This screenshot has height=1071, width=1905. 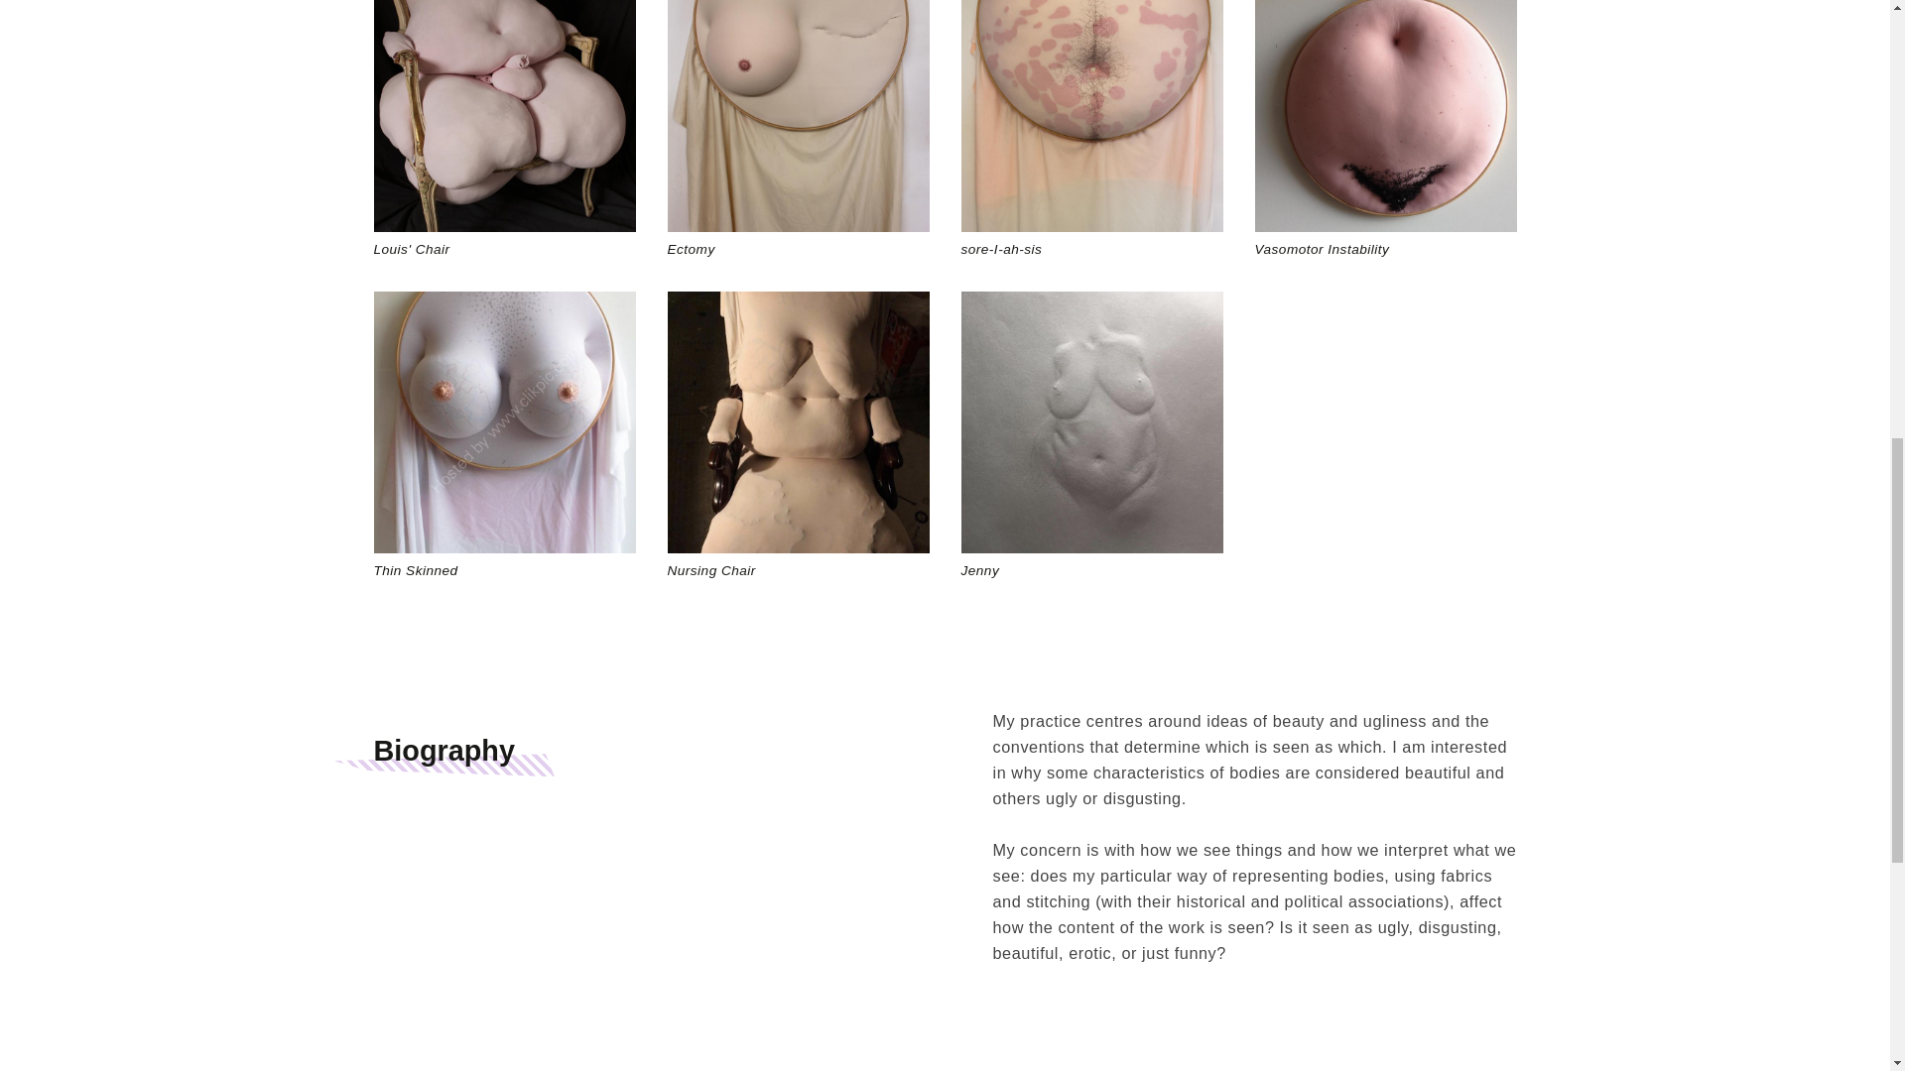 What do you see at coordinates (1091, 130) in the screenshot?
I see `sore-I-ah-sis` at bounding box center [1091, 130].